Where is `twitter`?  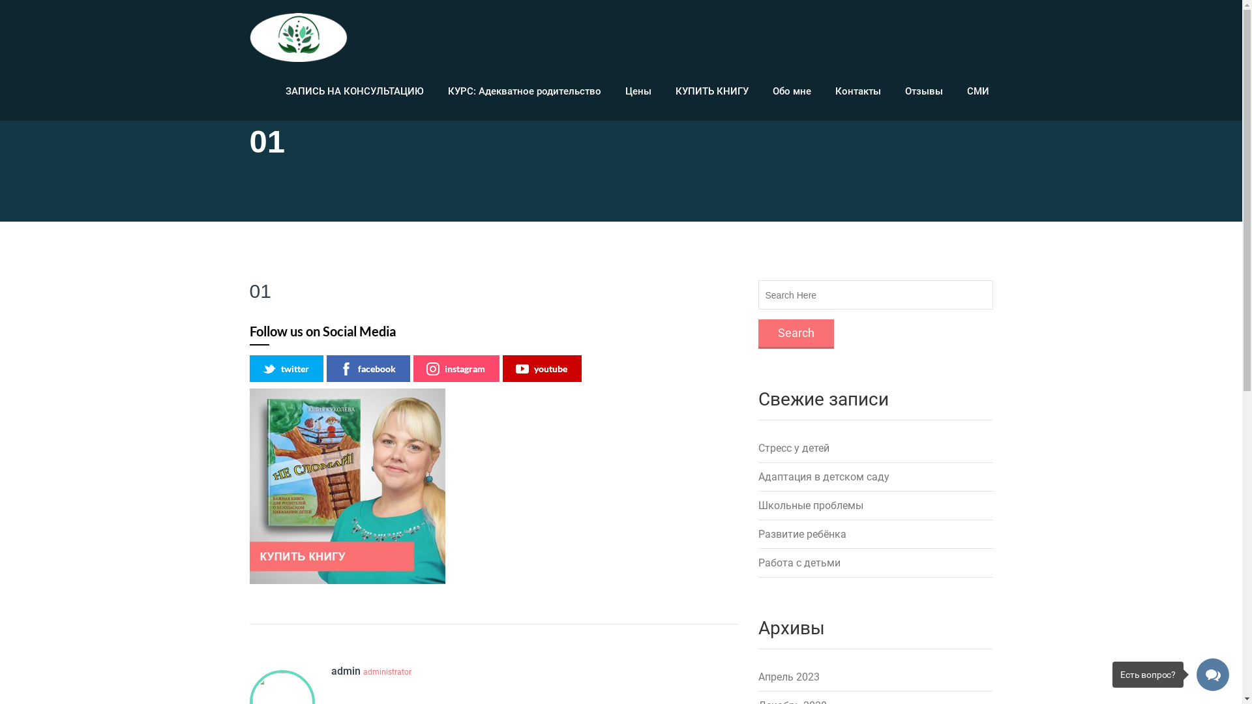
twitter is located at coordinates (286, 369).